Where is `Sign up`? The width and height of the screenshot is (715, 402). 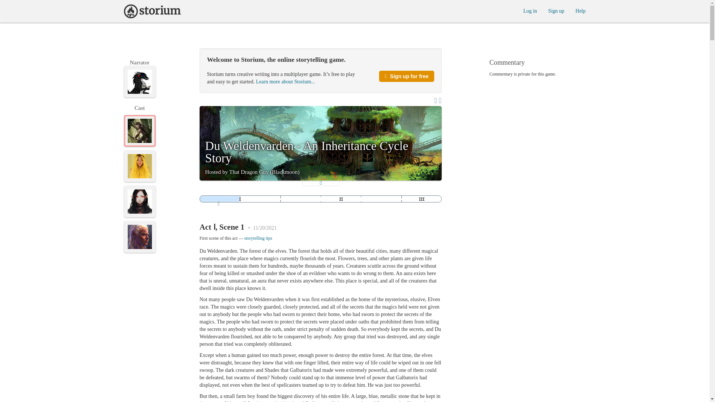 Sign up is located at coordinates (556, 10).